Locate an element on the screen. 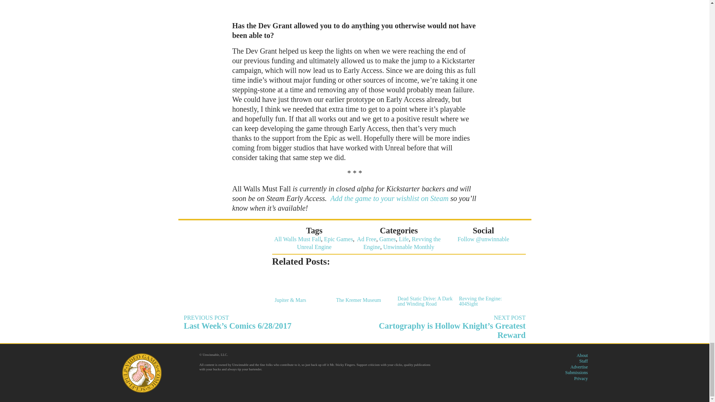 The width and height of the screenshot is (715, 402). Epic Games is located at coordinates (338, 239).